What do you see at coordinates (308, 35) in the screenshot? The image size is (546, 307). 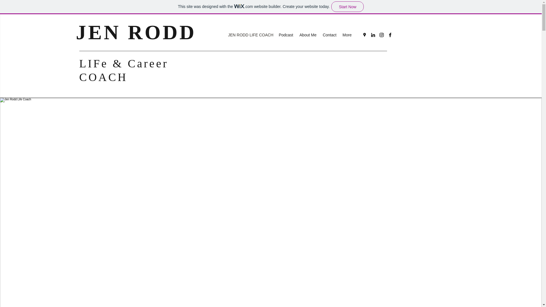 I see `About Me` at bounding box center [308, 35].